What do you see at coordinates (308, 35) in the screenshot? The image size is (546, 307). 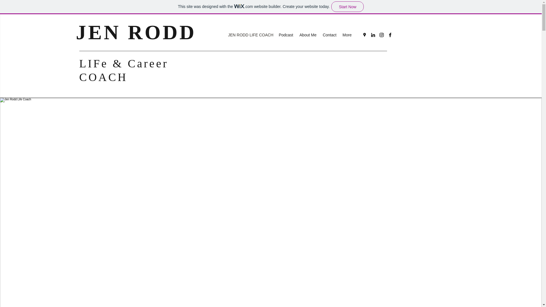 I see `About Me` at bounding box center [308, 35].